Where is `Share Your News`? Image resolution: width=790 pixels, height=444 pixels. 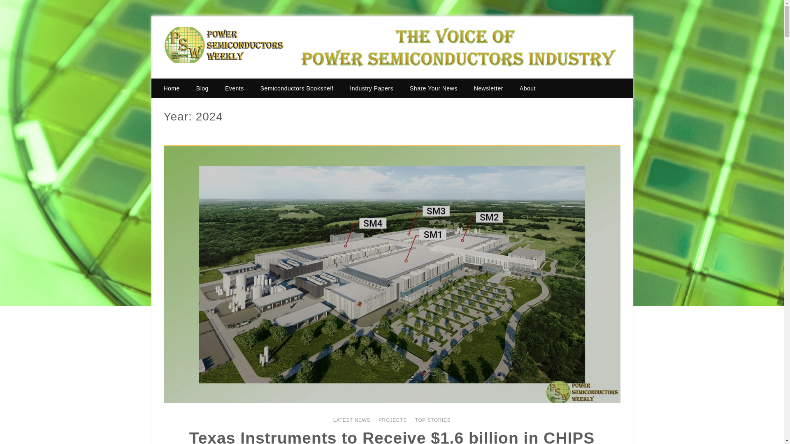
Share Your News is located at coordinates (434, 88).